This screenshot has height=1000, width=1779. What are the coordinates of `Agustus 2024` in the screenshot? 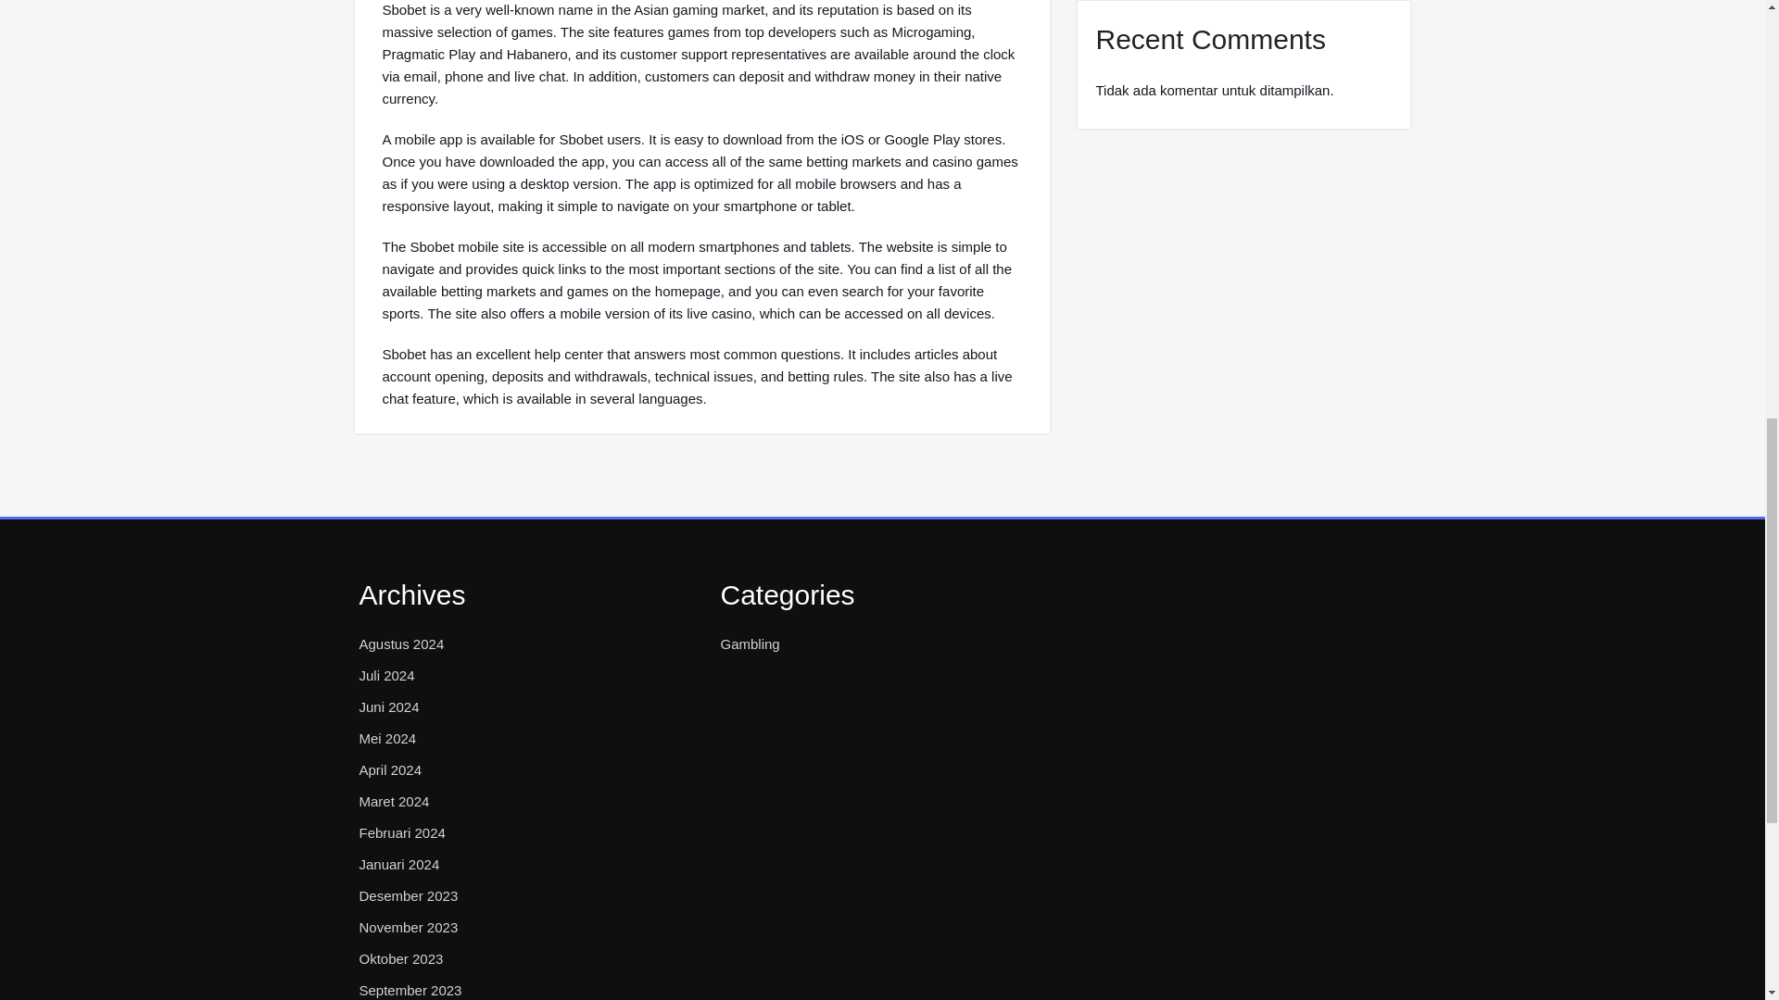 It's located at (402, 644).